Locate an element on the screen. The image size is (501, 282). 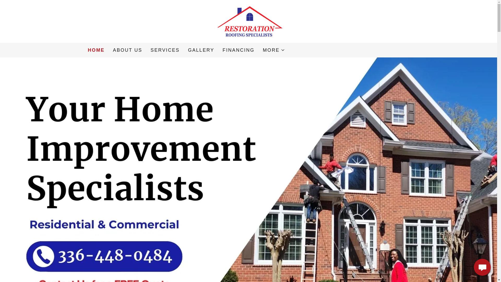
SERVICES is located at coordinates (165, 50).